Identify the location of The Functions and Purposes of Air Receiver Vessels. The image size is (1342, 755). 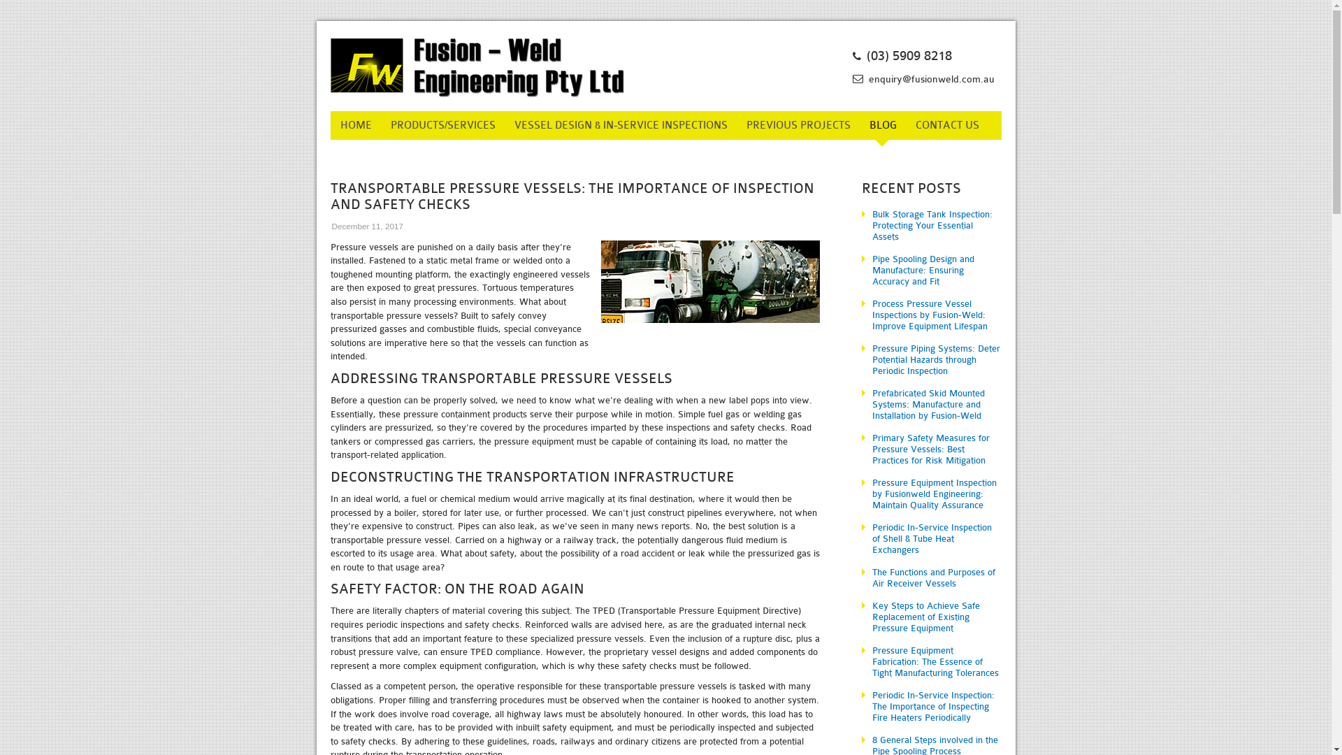
(931, 578).